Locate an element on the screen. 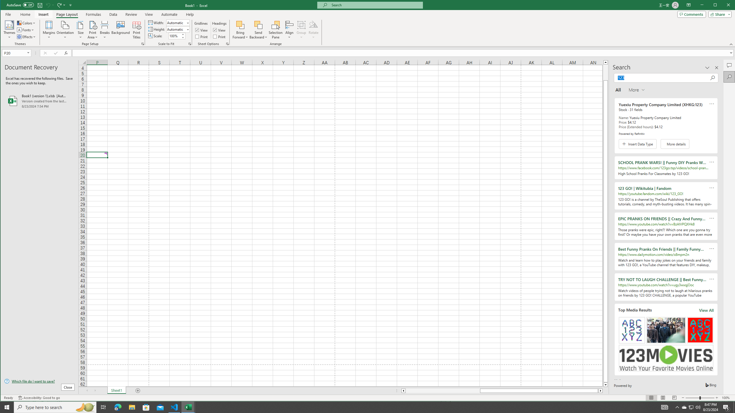 The width and height of the screenshot is (735, 413). AutomationID: 4105 is located at coordinates (665, 407).